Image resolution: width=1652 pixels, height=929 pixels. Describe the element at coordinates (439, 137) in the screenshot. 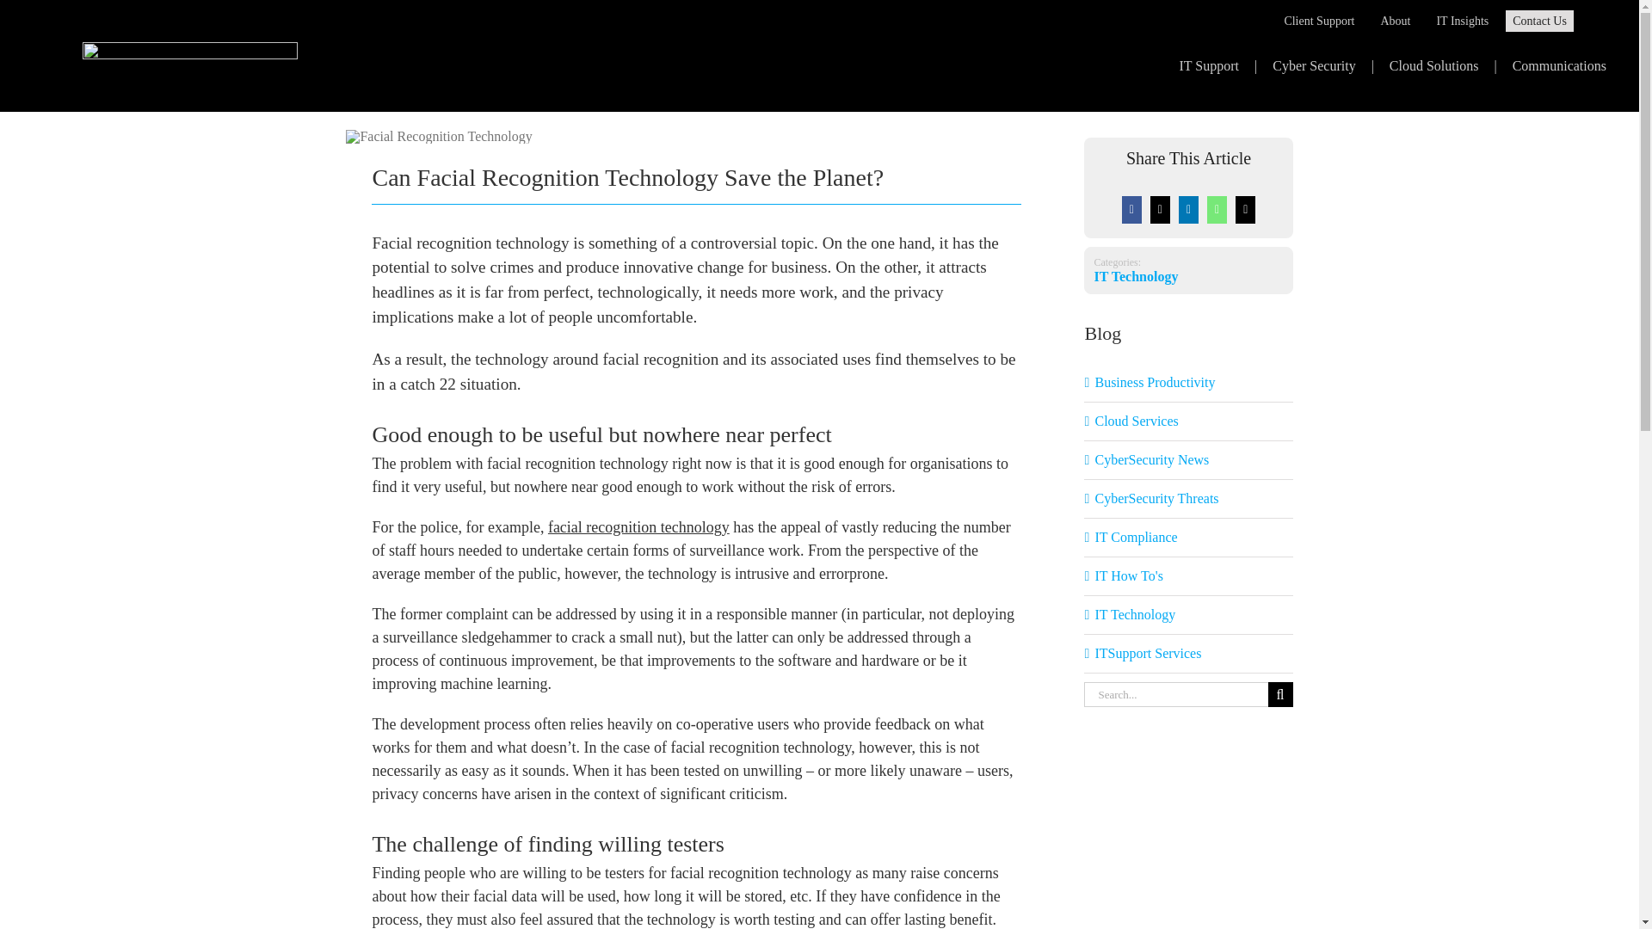

I see `Facial-Recognition-Technology copy` at that location.